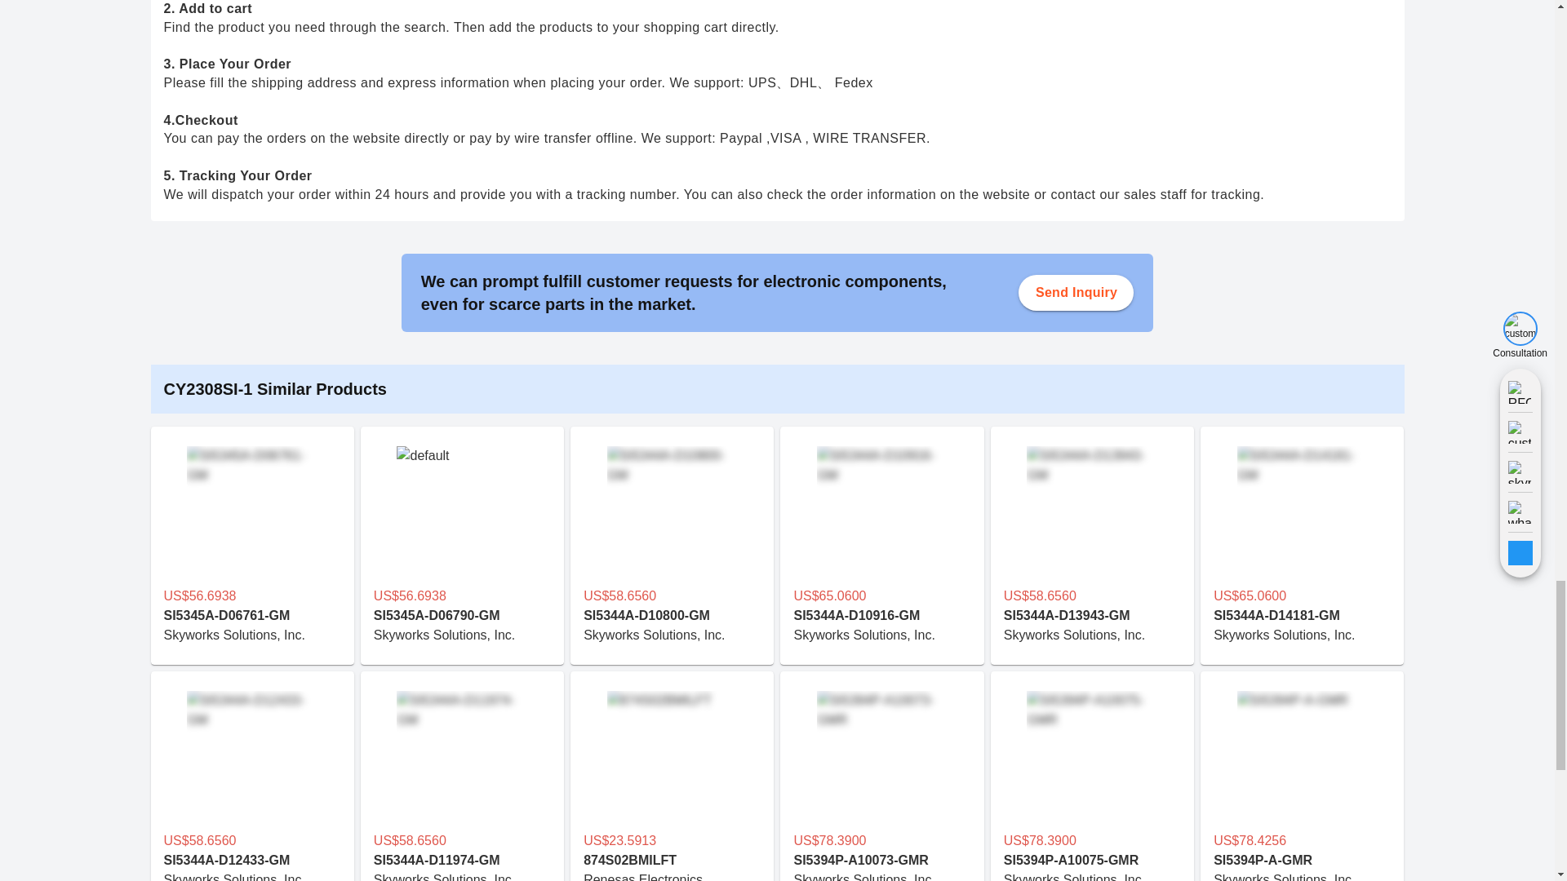  What do you see at coordinates (671, 635) in the screenshot?
I see `Skyworks Solutions, Inc.` at bounding box center [671, 635].